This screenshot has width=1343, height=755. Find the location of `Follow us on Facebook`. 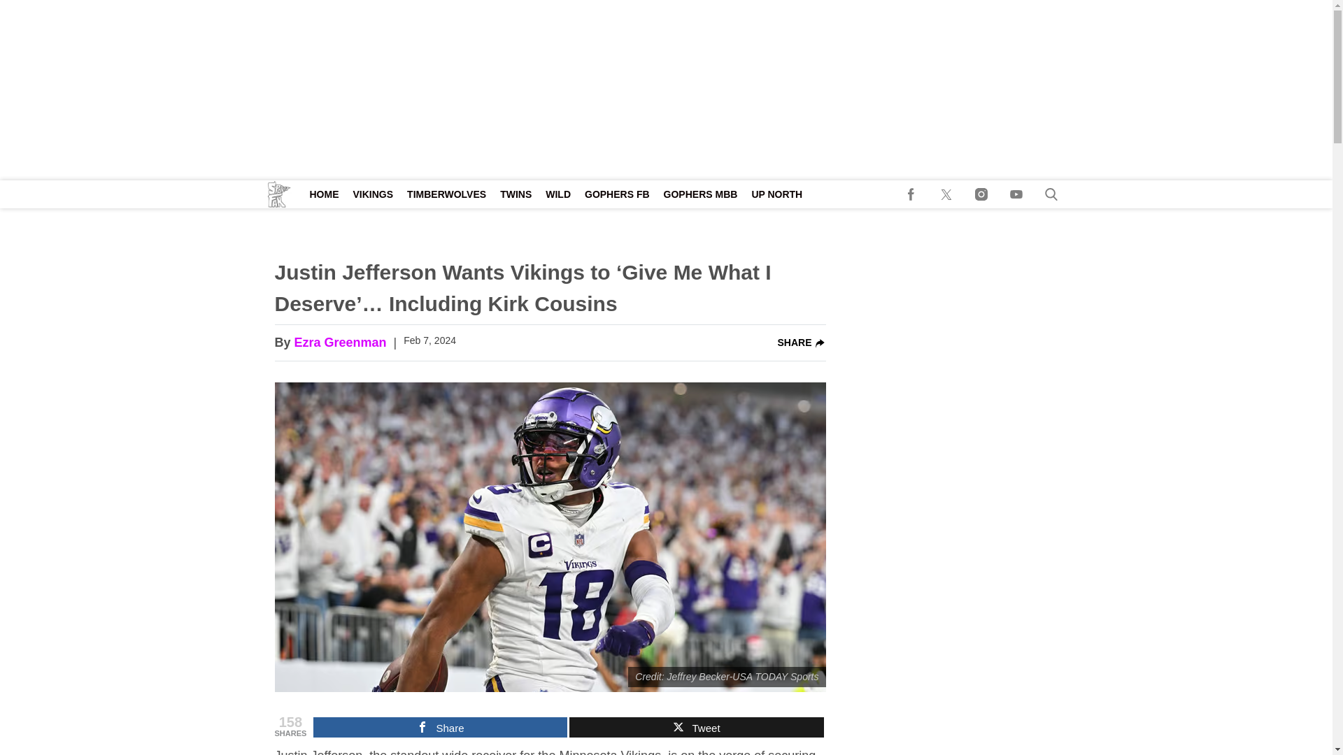

Follow us on Facebook is located at coordinates (911, 194).